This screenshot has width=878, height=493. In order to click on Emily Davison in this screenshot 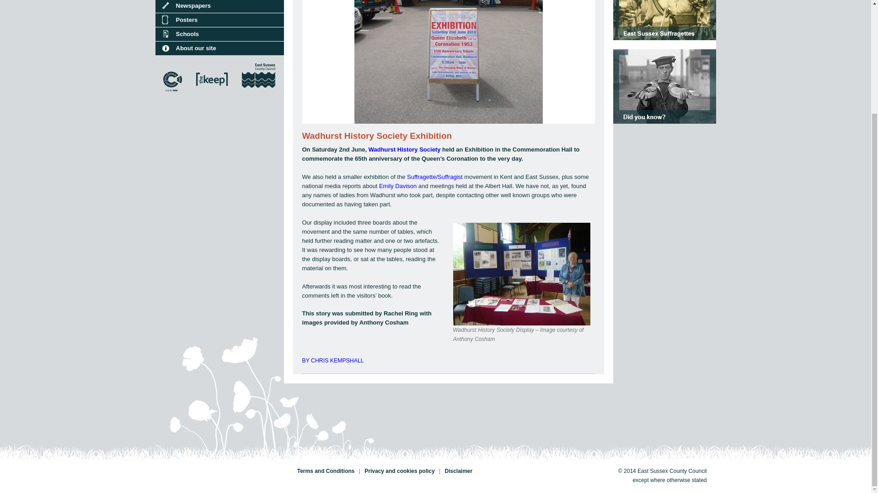, I will do `click(398, 185)`.